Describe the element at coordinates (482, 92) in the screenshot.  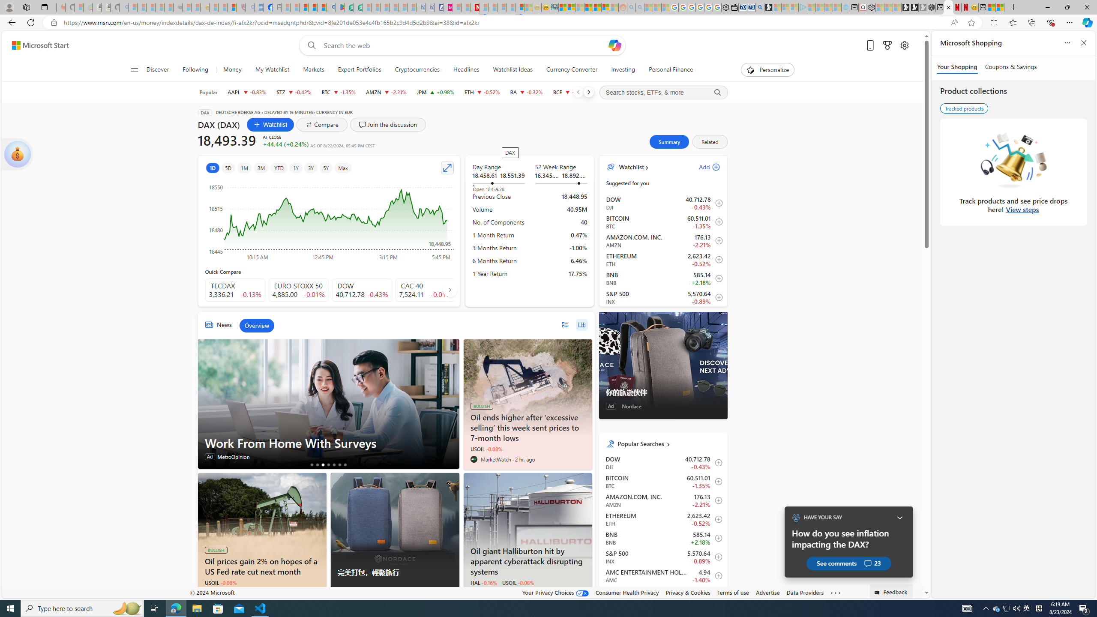
I see `ETH Ethereum decrease 2,623.42 -13.69 -0.52%` at that location.